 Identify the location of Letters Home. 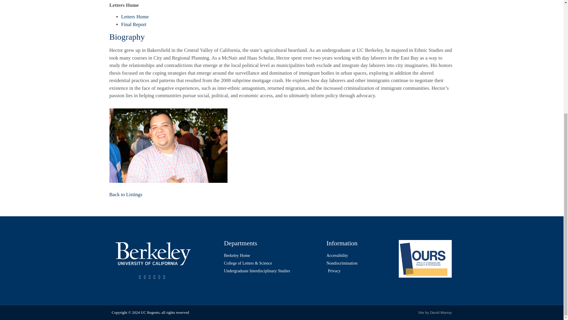
(135, 17).